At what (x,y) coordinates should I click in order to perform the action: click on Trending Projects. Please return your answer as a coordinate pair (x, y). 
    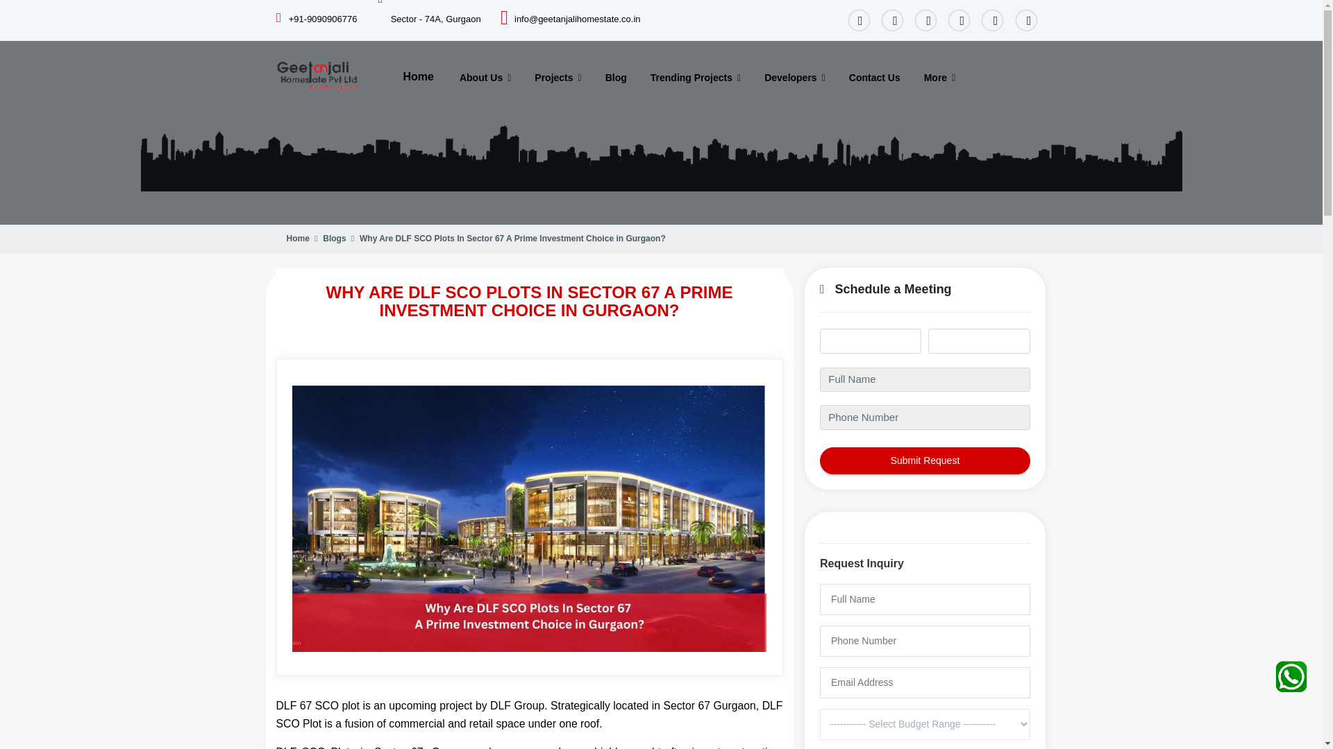
    Looking at the image, I should click on (696, 78).